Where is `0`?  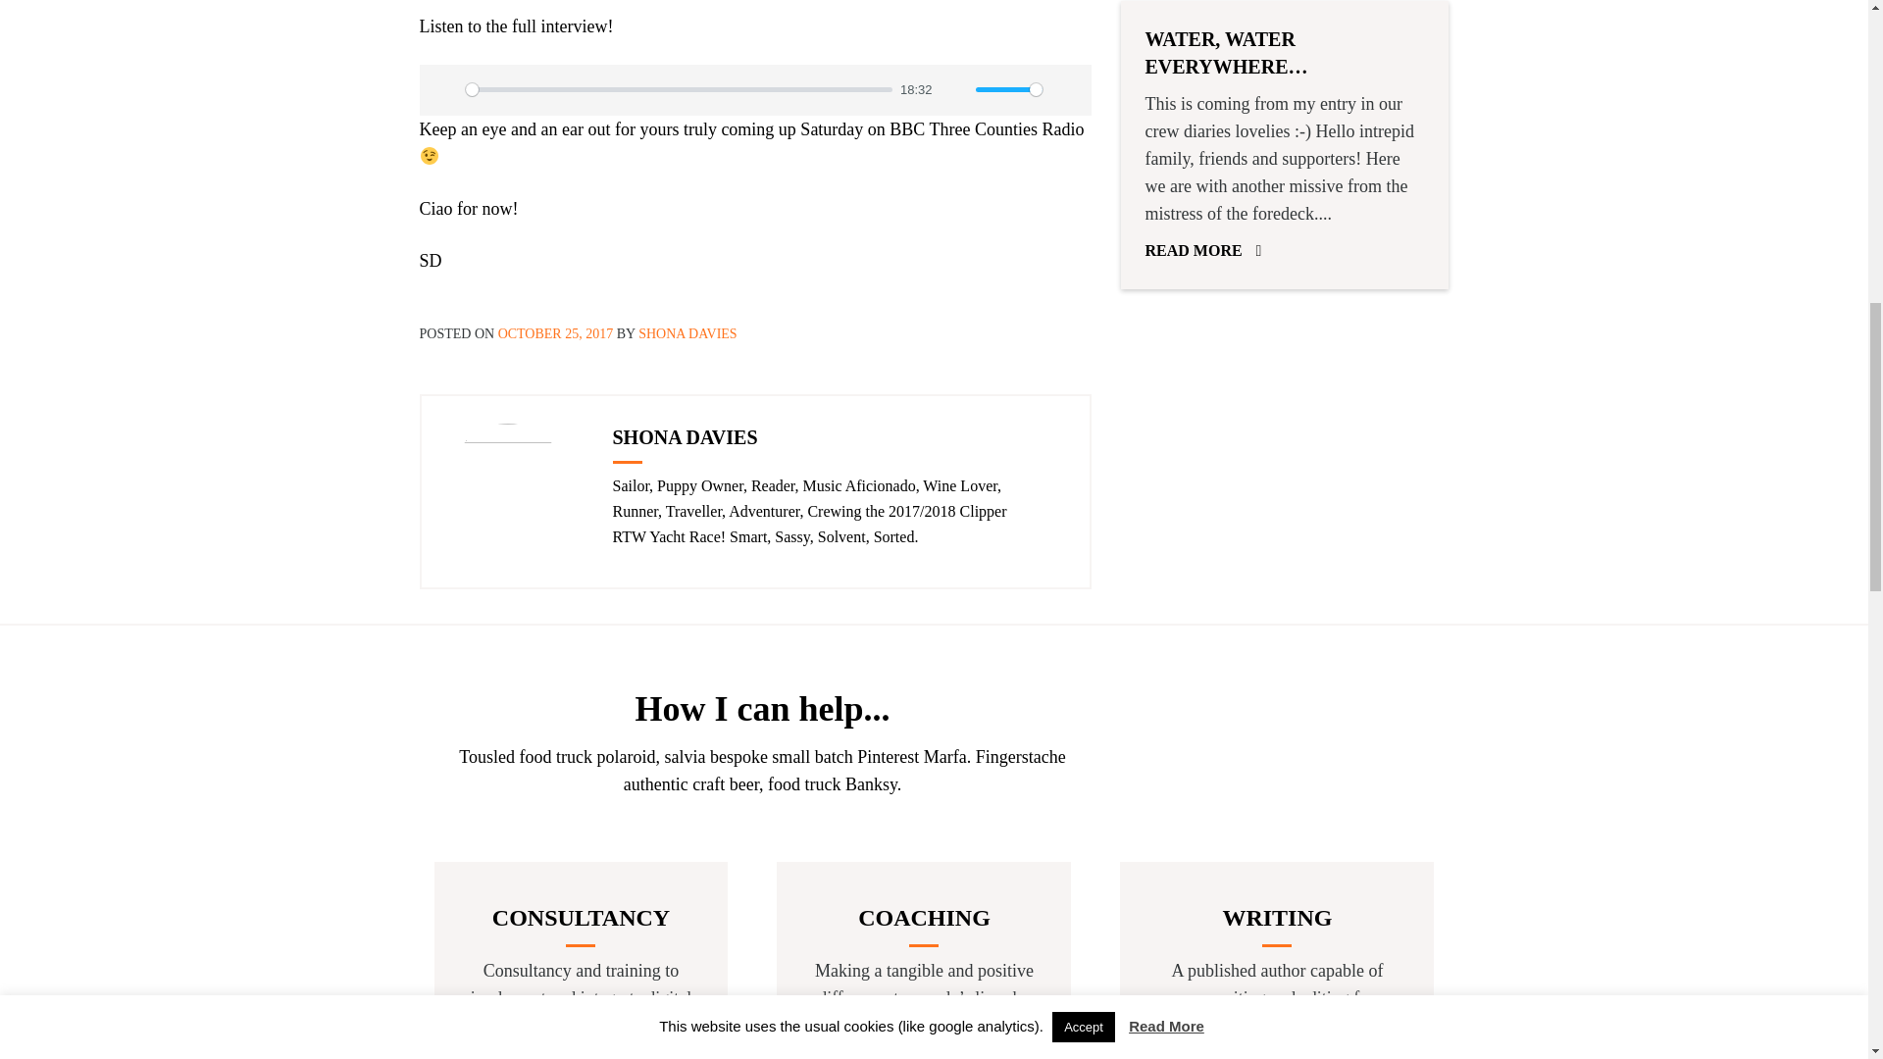 0 is located at coordinates (679, 90).